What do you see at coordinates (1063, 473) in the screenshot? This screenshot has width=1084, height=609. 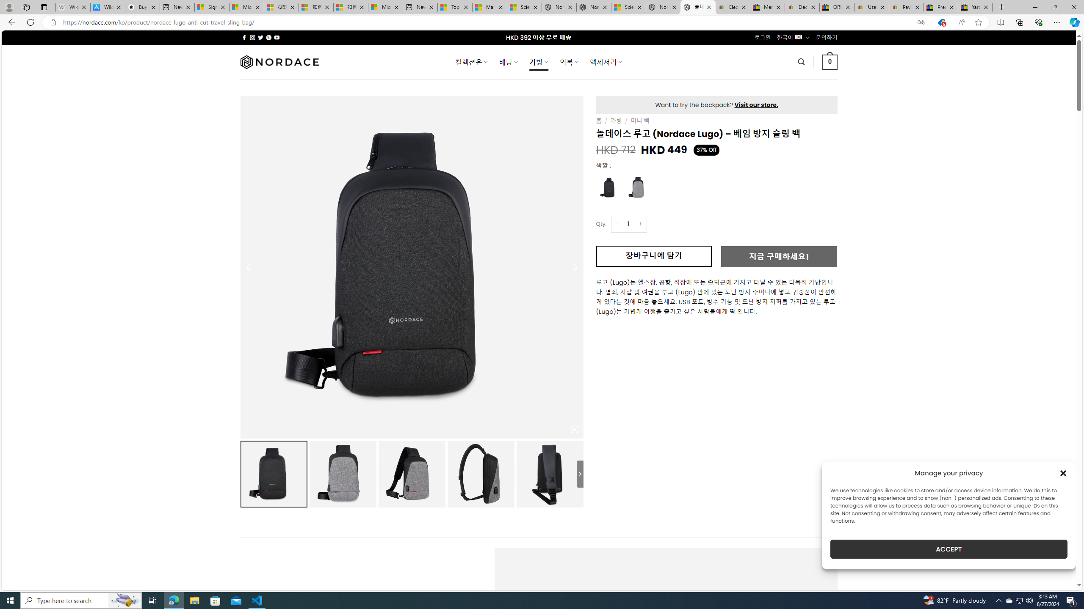 I see `Class: cmplz-close` at bounding box center [1063, 473].